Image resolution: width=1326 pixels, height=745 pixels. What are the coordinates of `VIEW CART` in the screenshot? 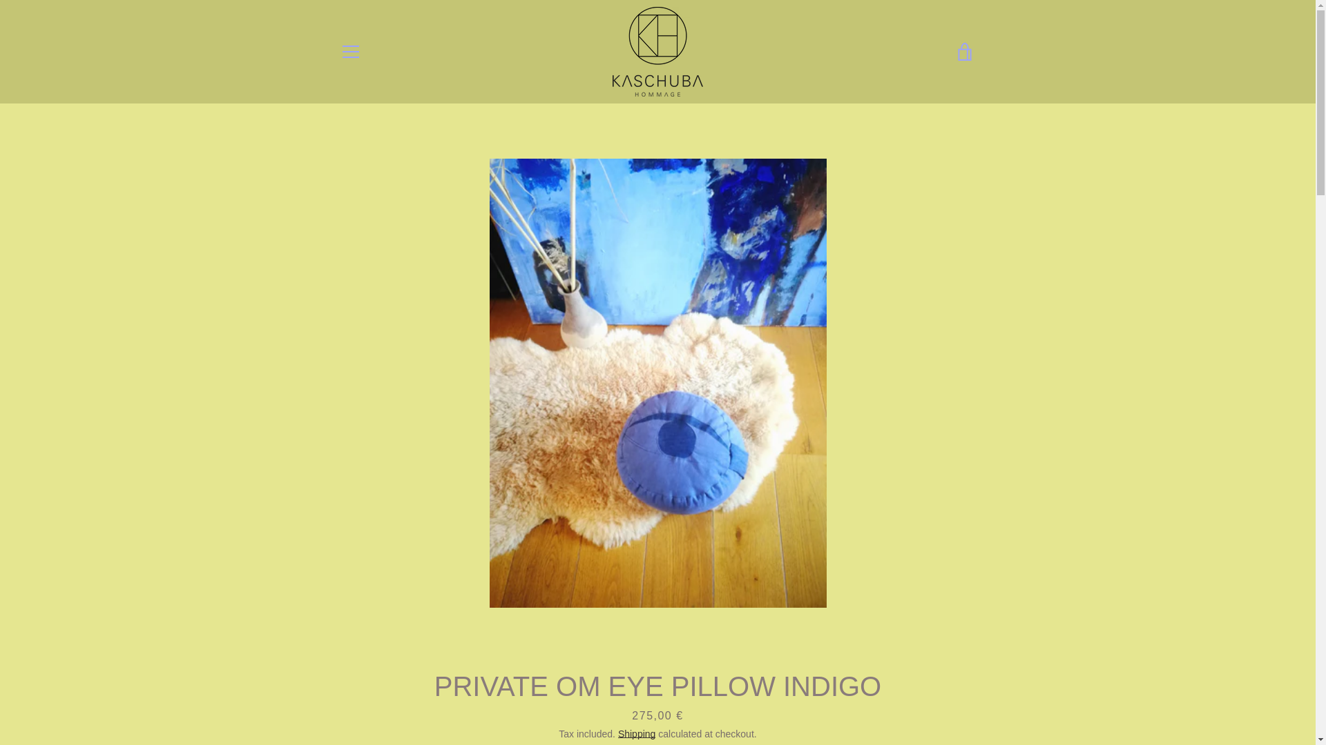 It's located at (965, 51).